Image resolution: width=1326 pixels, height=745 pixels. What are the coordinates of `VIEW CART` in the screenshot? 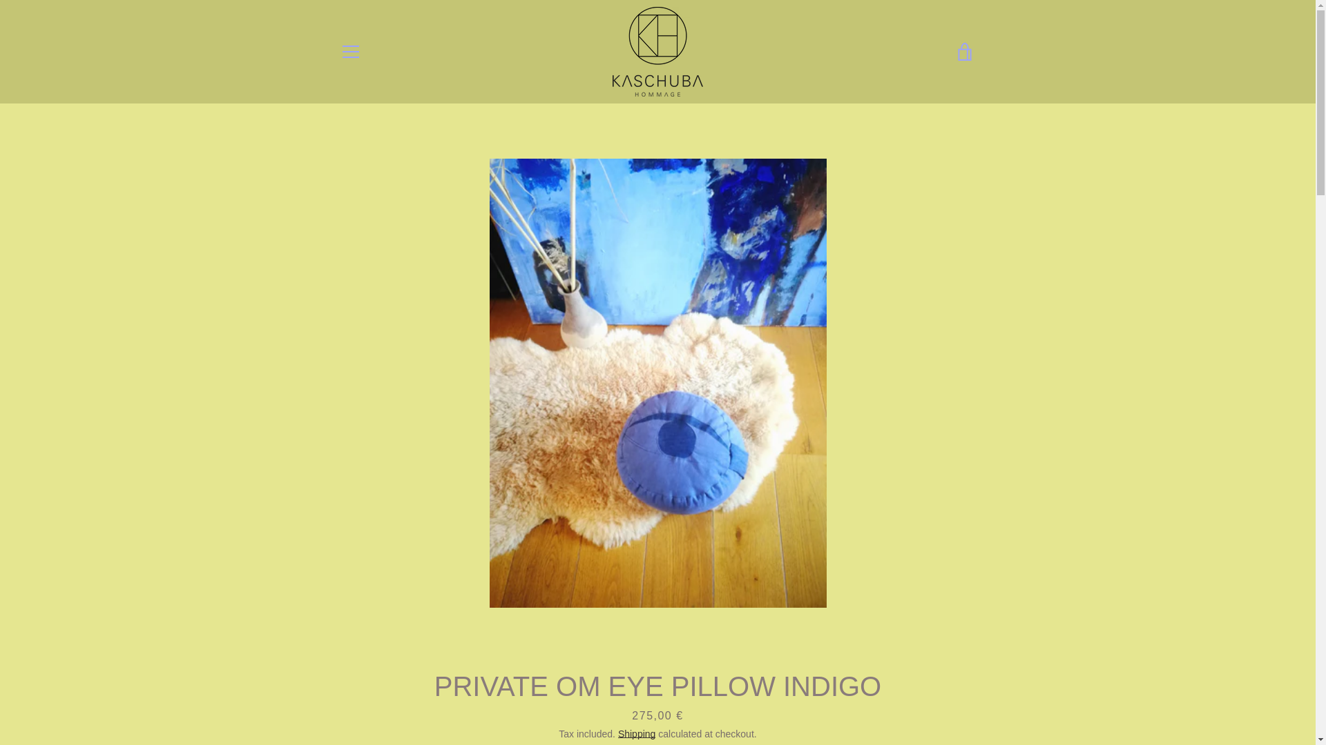 It's located at (965, 51).